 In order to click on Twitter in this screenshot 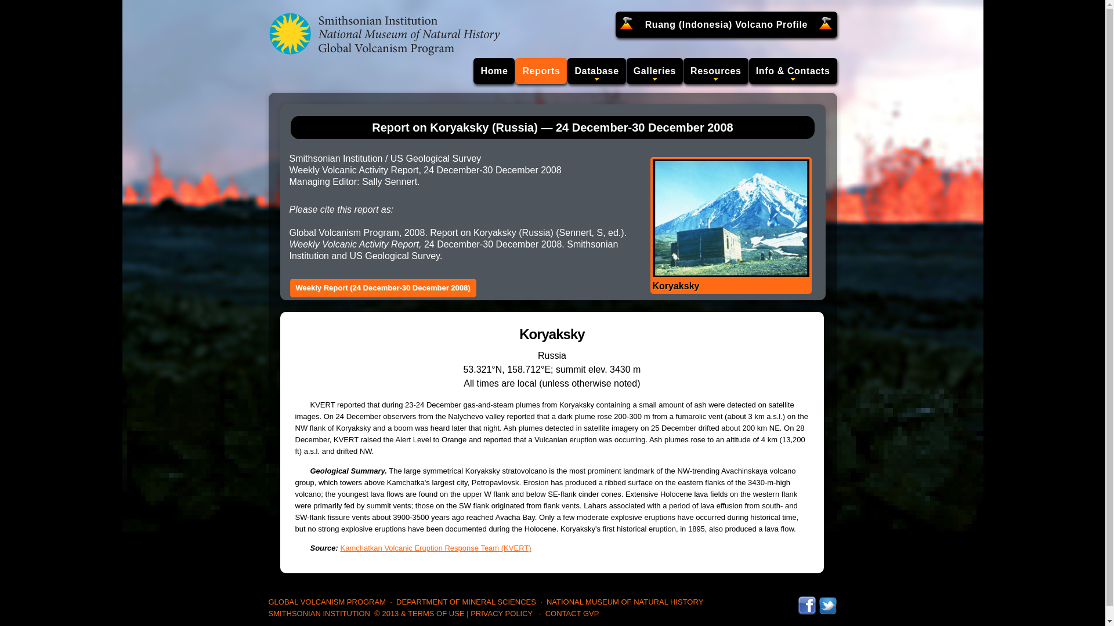, I will do `click(827, 602)`.